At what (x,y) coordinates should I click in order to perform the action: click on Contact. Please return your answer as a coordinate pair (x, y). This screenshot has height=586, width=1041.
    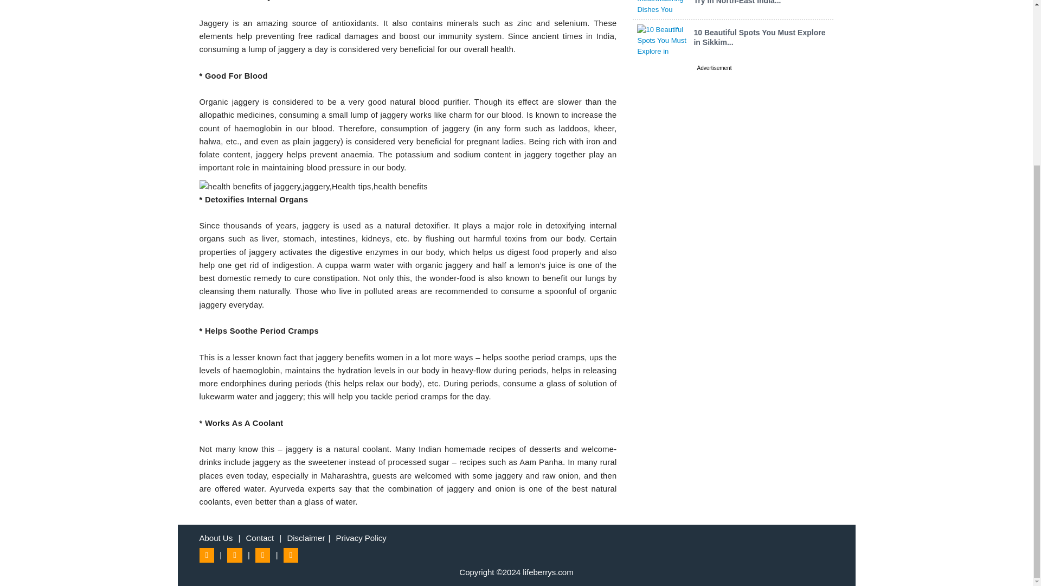
    Looking at the image, I should click on (259, 538).